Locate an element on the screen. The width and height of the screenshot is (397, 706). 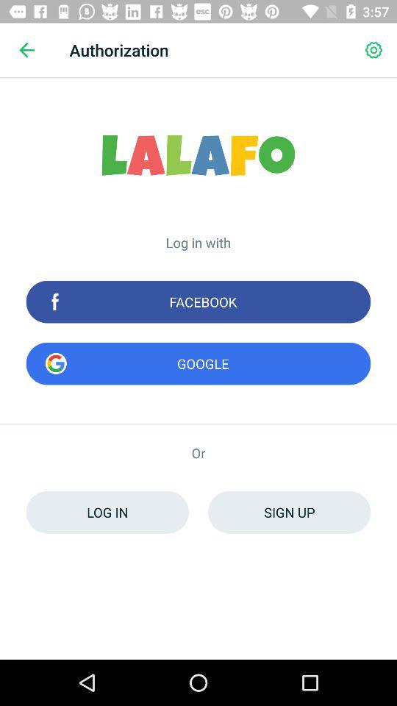
press the item to the left of authorization icon is located at coordinates (26, 50).